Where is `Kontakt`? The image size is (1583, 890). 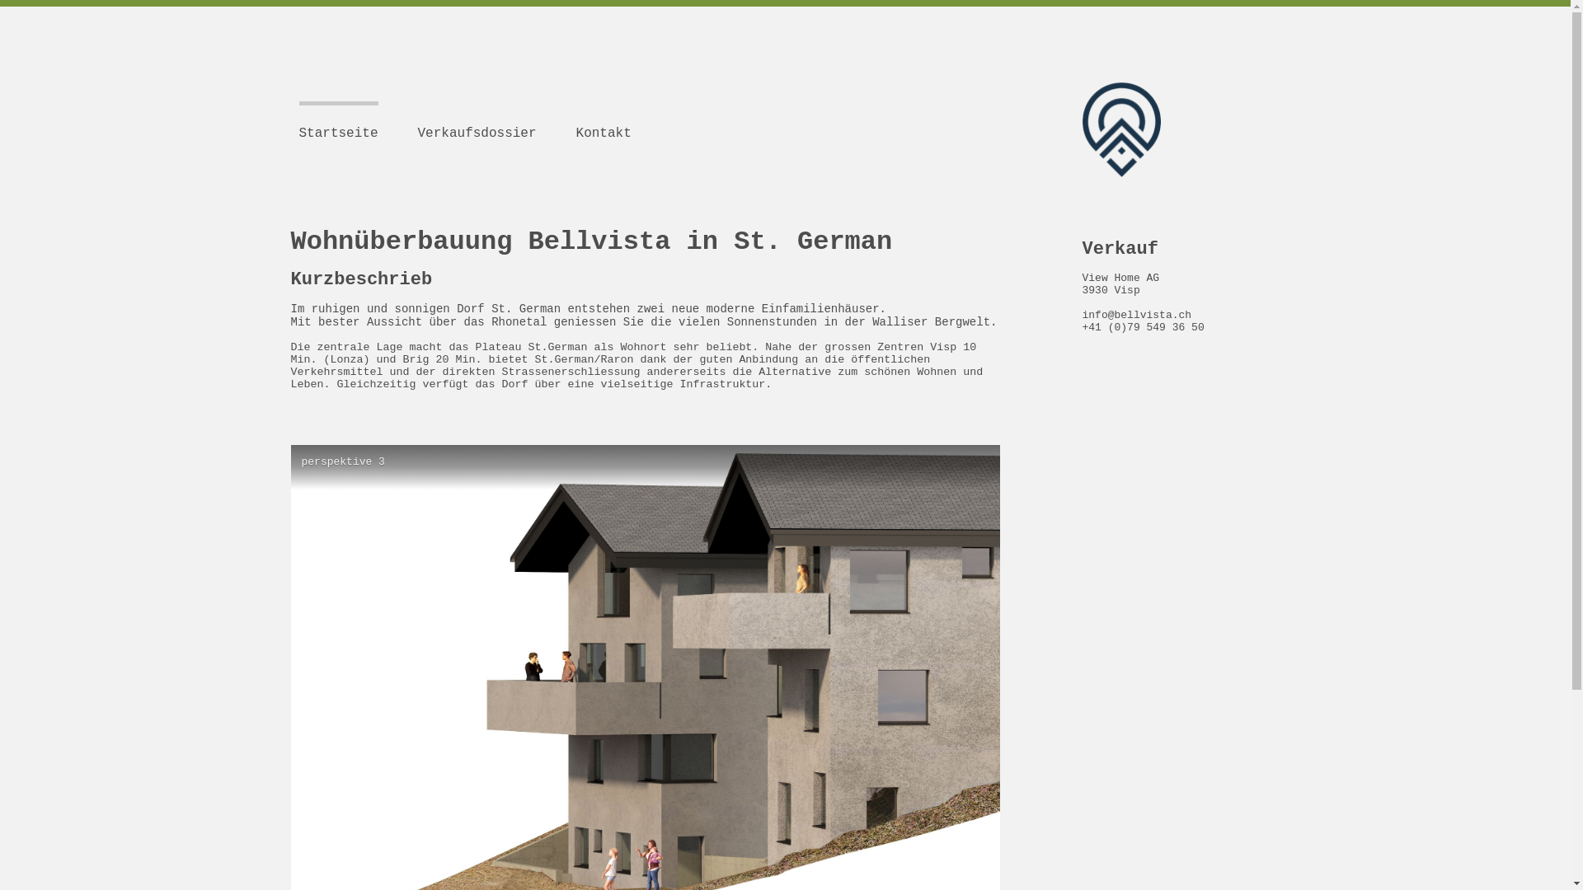
Kontakt is located at coordinates (604, 124).